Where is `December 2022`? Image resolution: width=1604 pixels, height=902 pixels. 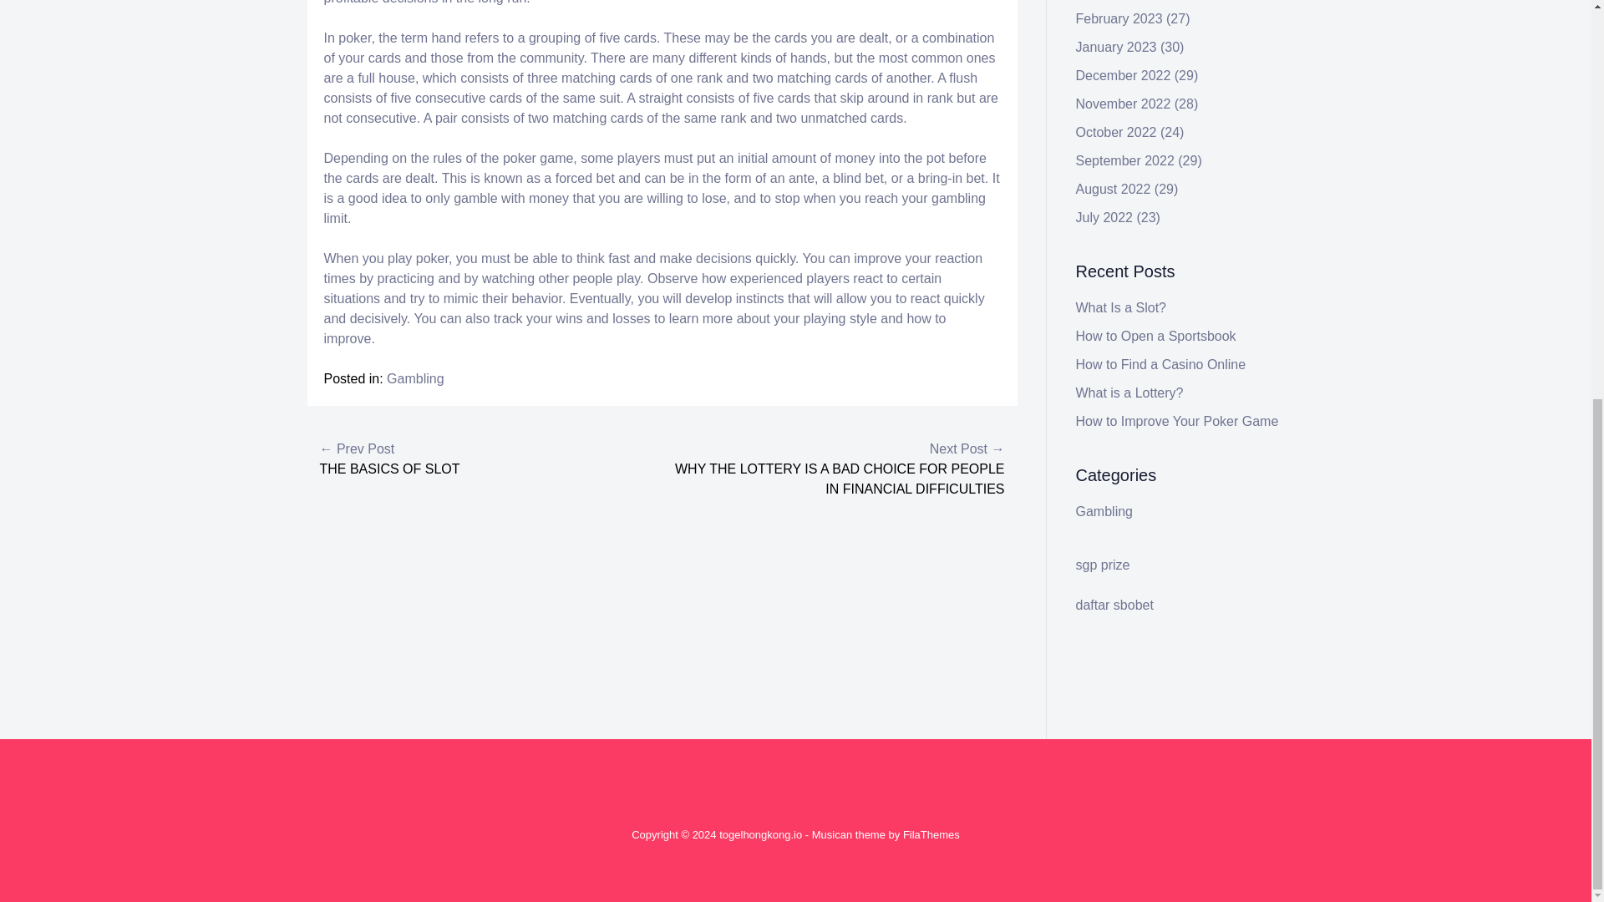
December 2022 is located at coordinates (1123, 75).